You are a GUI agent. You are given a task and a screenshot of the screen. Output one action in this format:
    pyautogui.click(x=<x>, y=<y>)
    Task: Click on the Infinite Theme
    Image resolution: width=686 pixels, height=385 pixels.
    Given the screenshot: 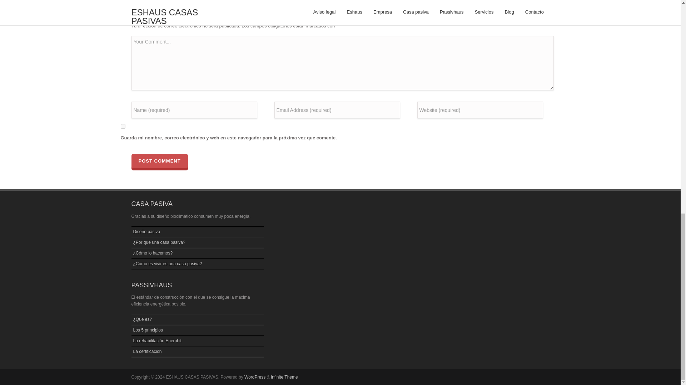 What is the action you would take?
    pyautogui.click(x=284, y=377)
    